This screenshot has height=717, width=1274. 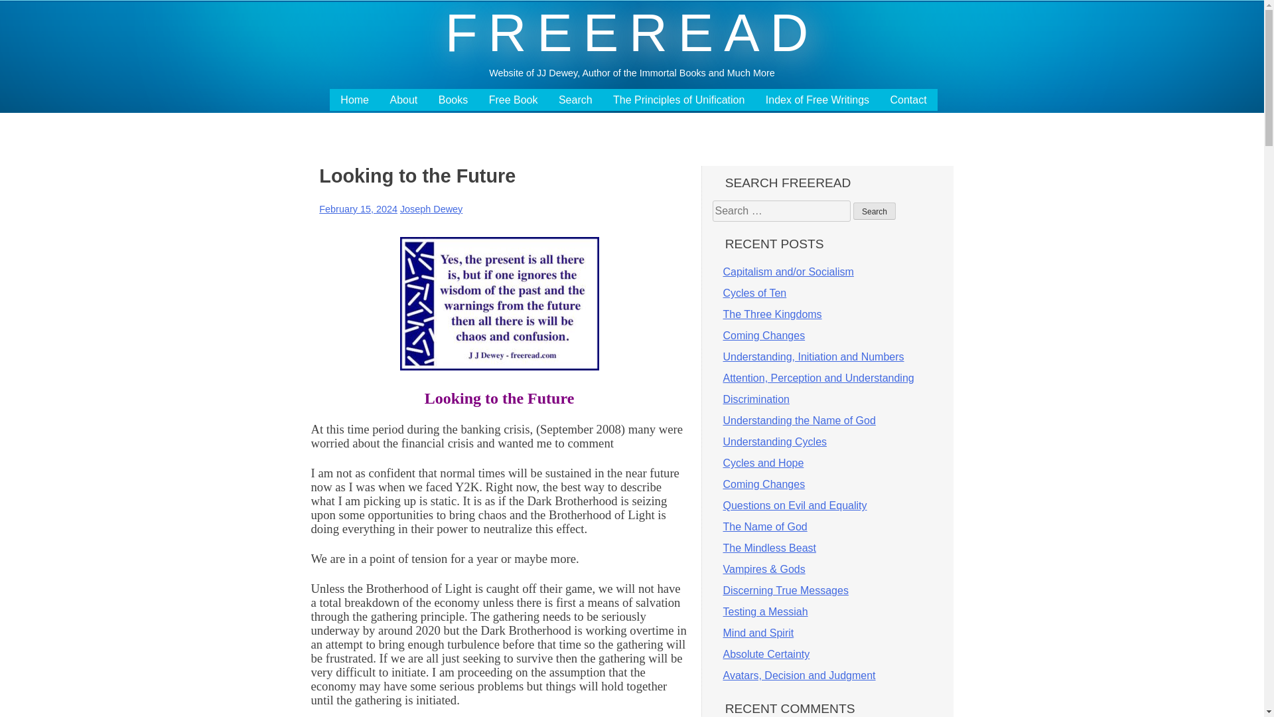 What do you see at coordinates (354, 100) in the screenshot?
I see `Home` at bounding box center [354, 100].